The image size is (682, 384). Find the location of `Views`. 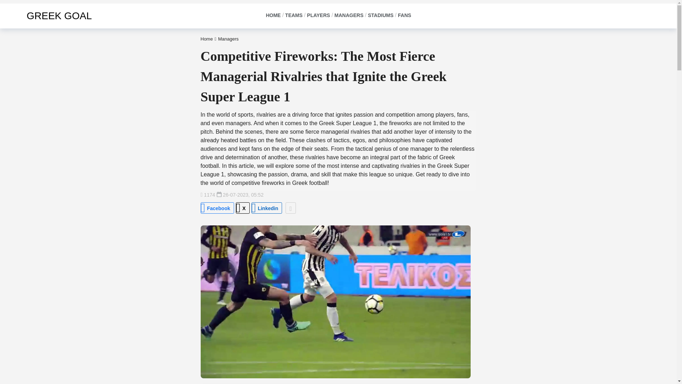

Views is located at coordinates (207, 195).